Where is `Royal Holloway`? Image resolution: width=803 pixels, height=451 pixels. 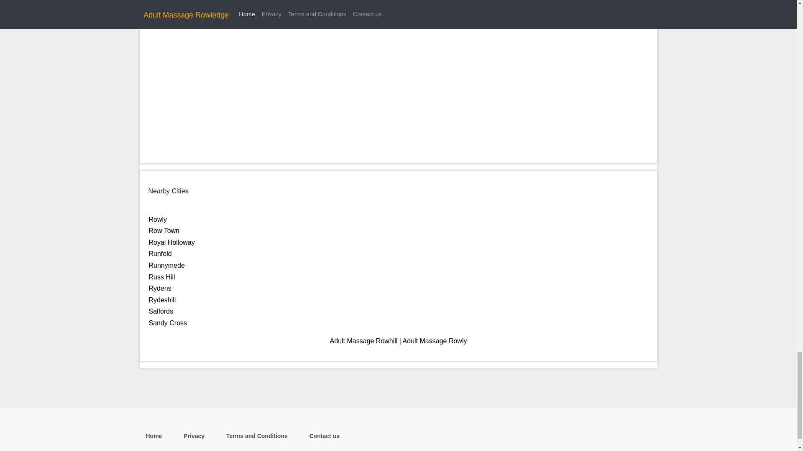 Royal Holloway is located at coordinates (171, 242).